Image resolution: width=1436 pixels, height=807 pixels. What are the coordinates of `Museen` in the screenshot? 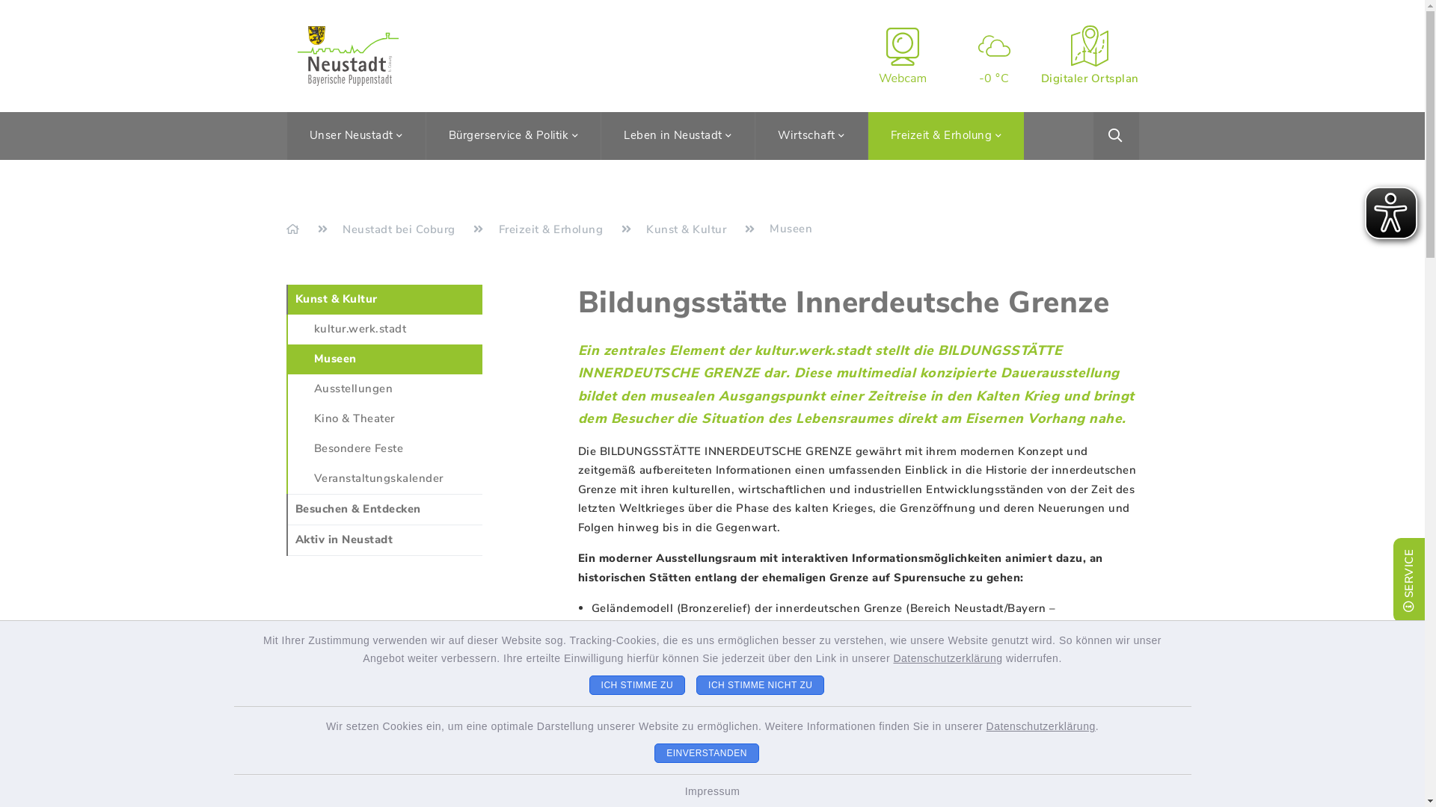 It's located at (335, 359).